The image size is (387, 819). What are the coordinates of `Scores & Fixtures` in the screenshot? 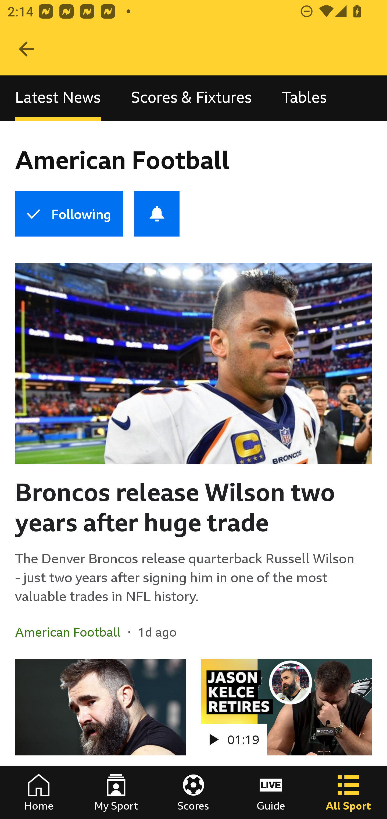 It's located at (191, 98).